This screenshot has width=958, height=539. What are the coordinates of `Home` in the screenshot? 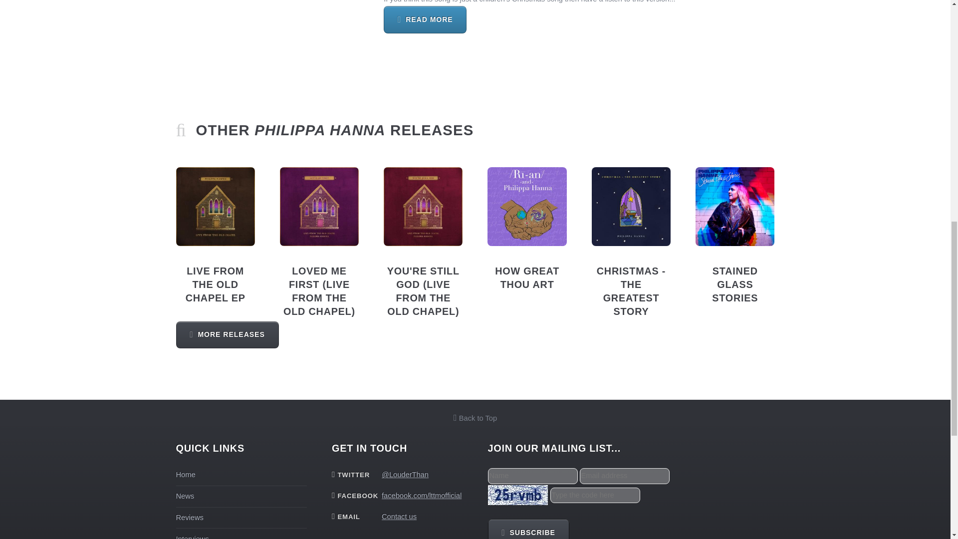 It's located at (185, 474).